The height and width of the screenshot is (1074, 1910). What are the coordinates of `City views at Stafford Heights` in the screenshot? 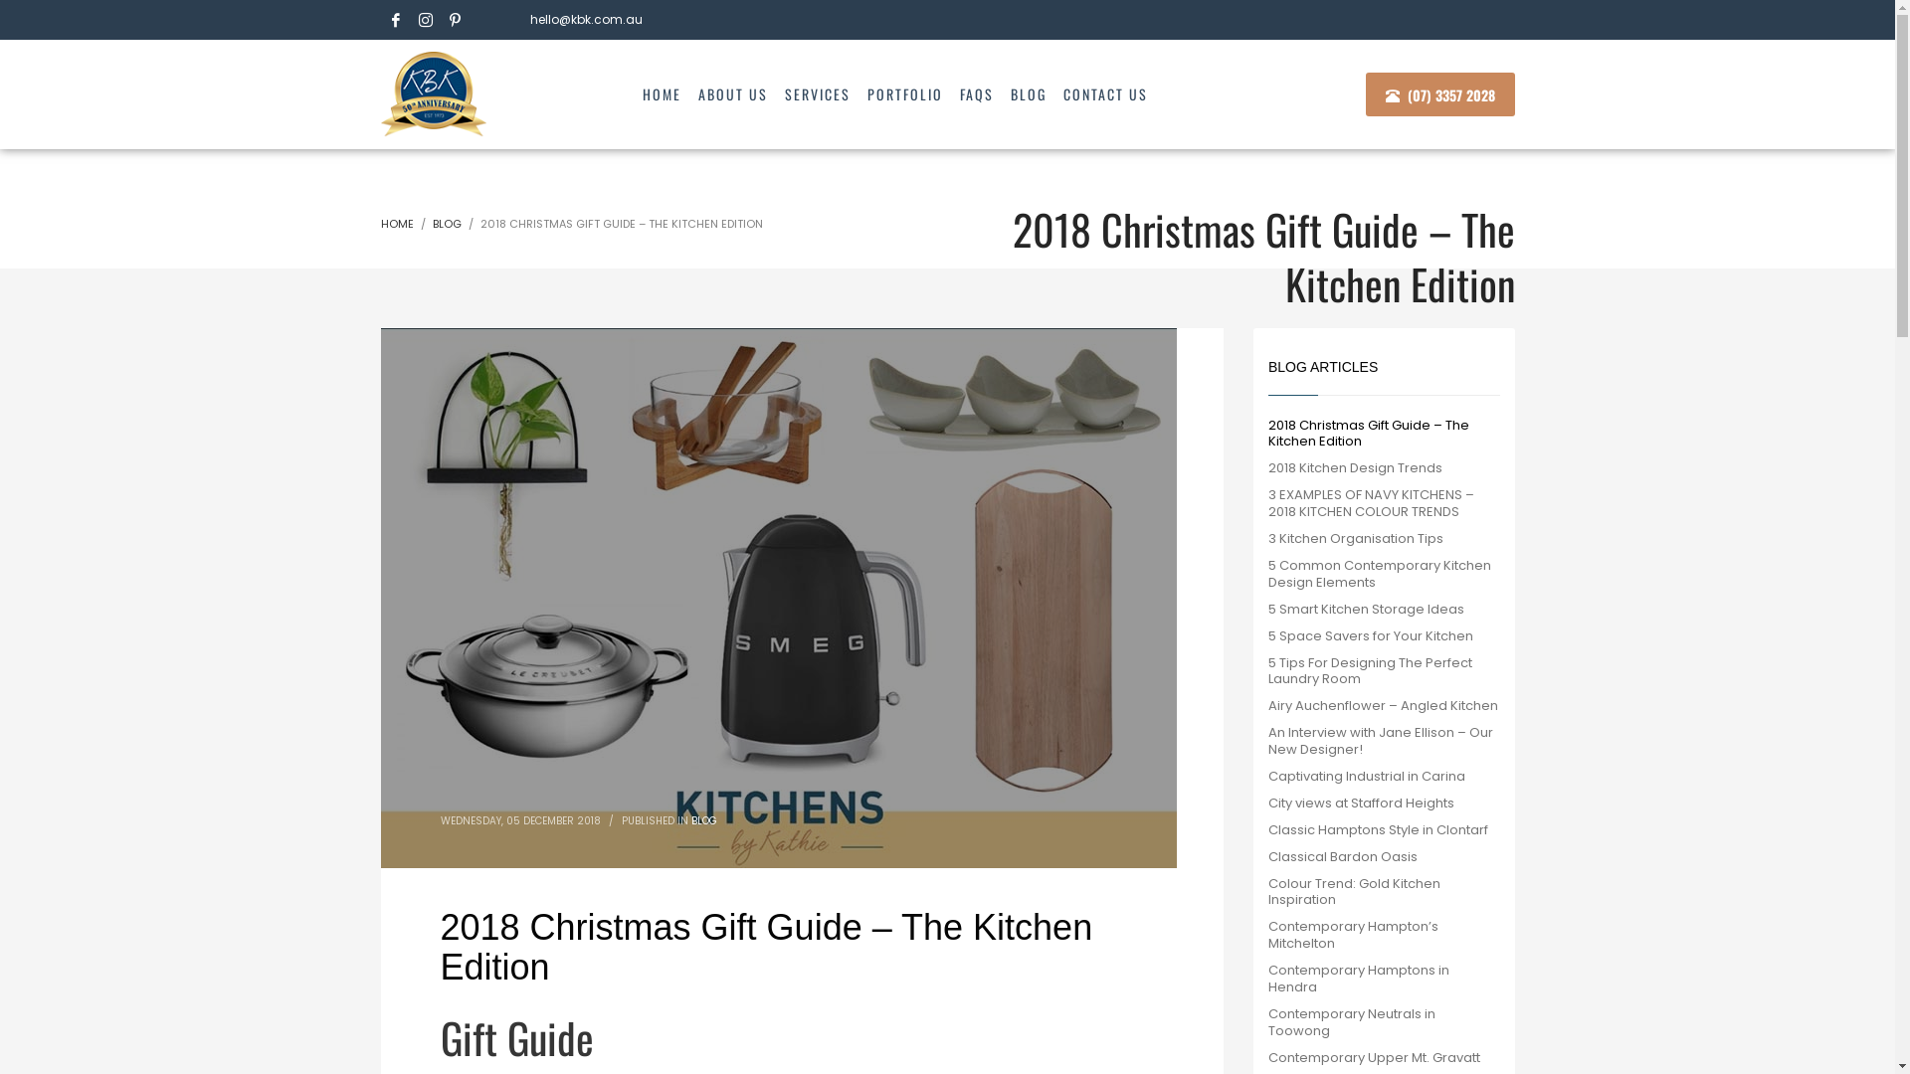 It's located at (1385, 804).